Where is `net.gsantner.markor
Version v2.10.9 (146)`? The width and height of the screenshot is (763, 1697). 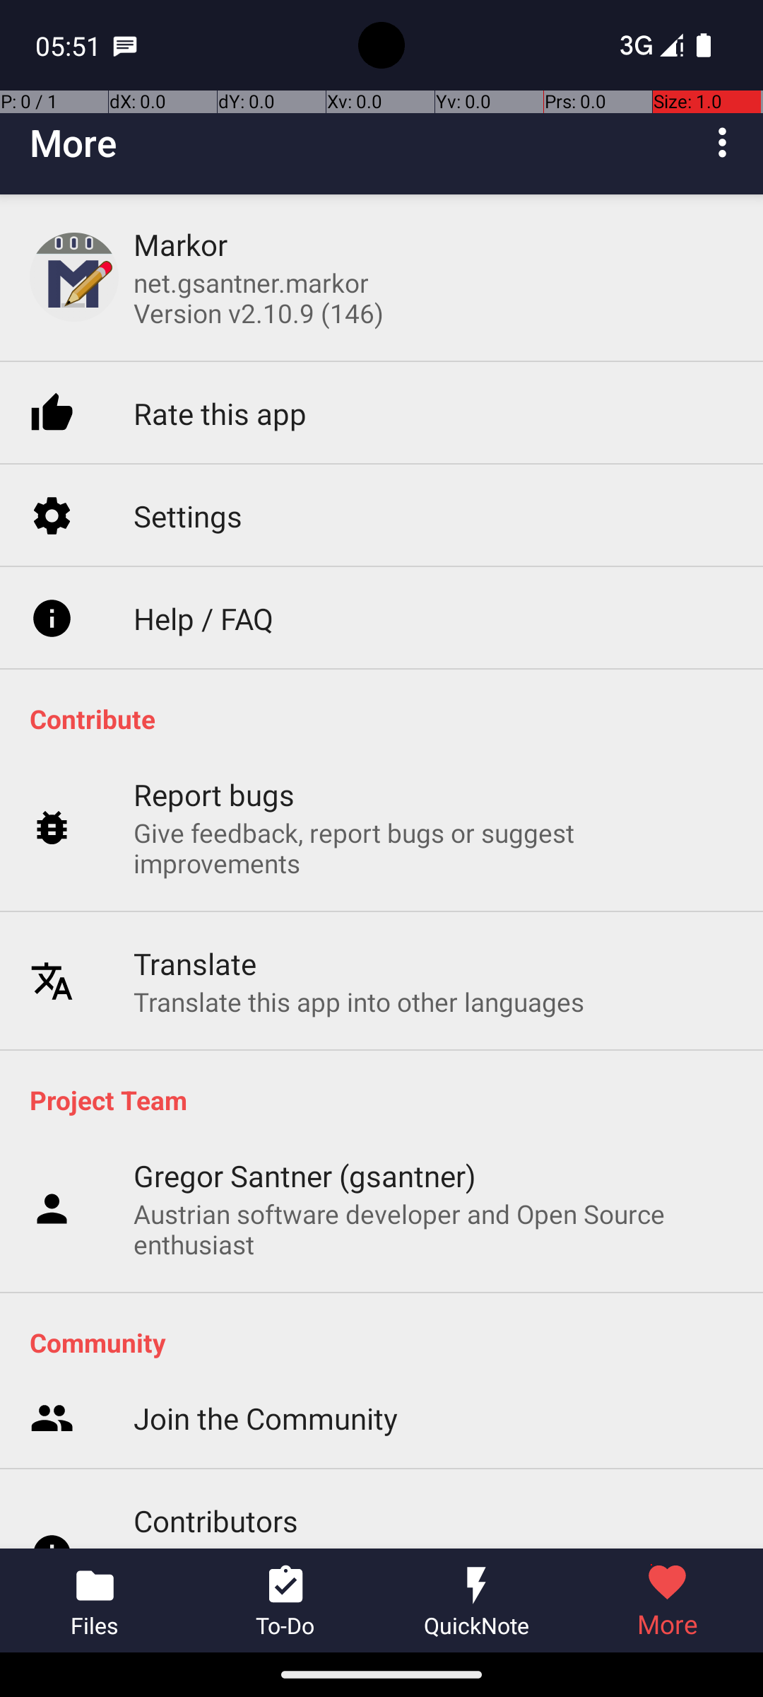 net.gsantner.markor
Version v2.10.9 (146) is located at coordinates (259, 298).